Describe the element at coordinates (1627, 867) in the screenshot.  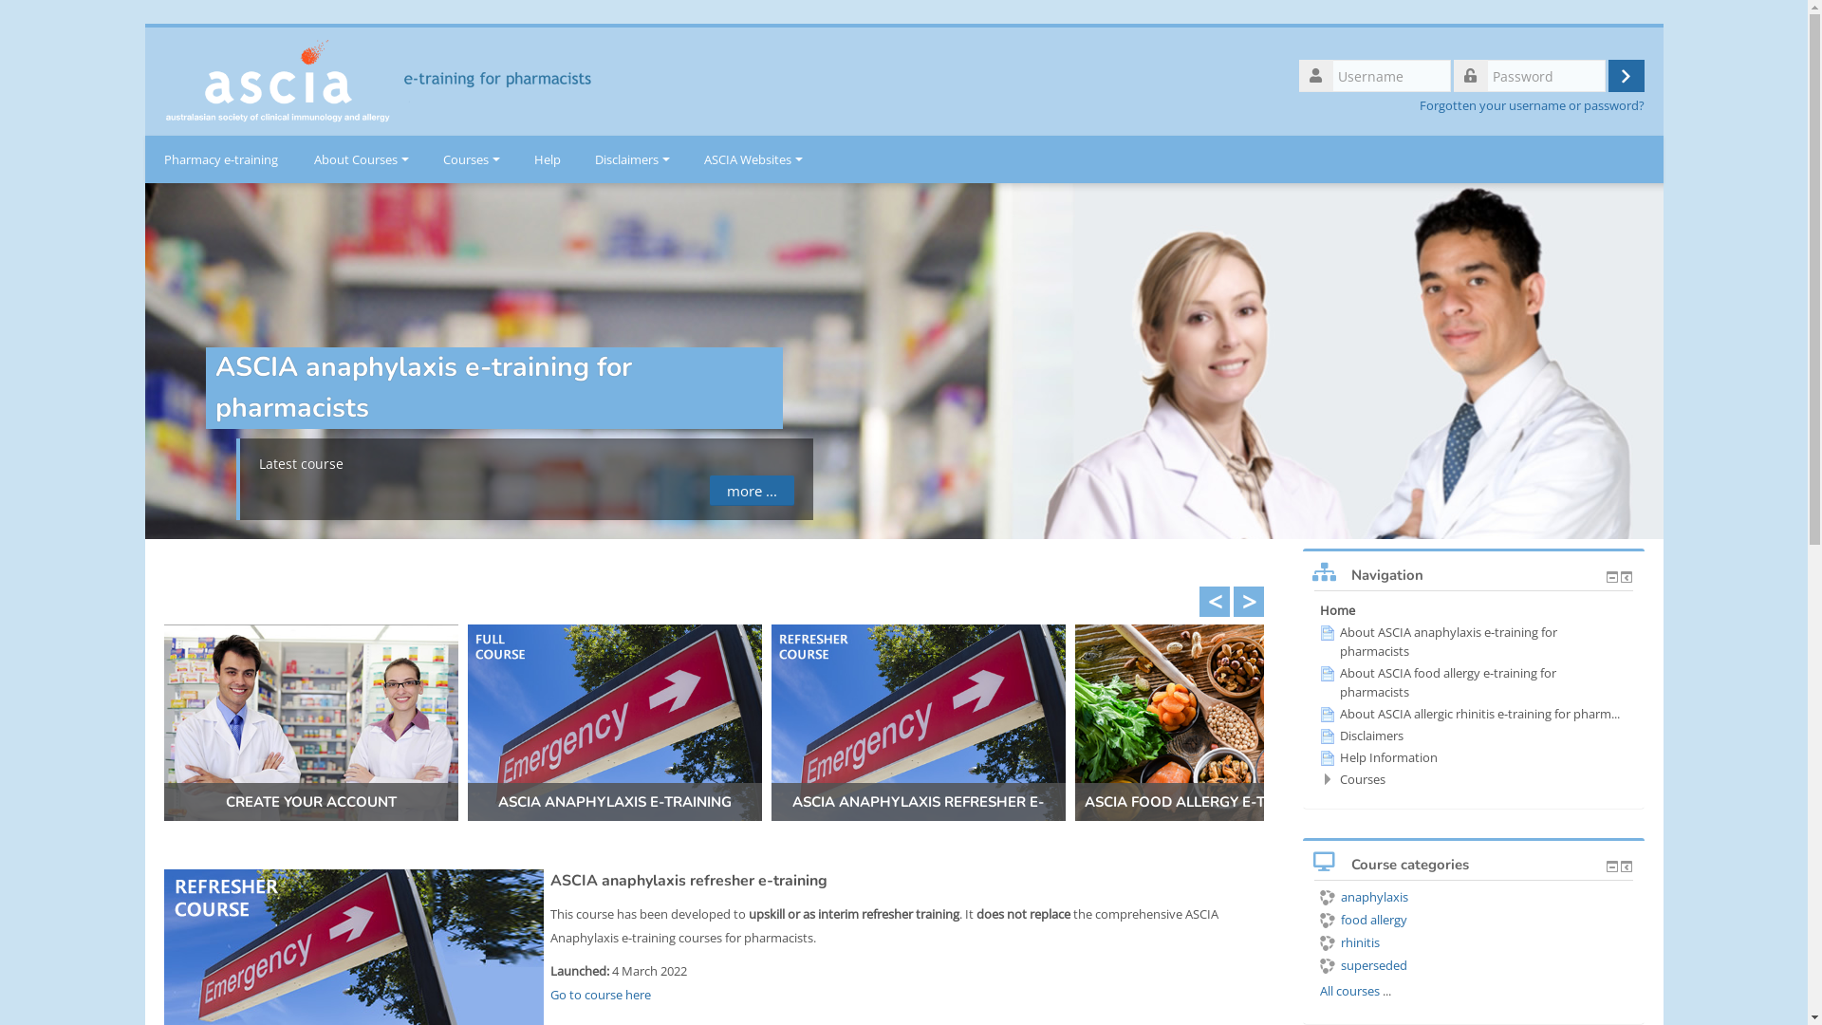
I see `Dock Course categories block` at that location.